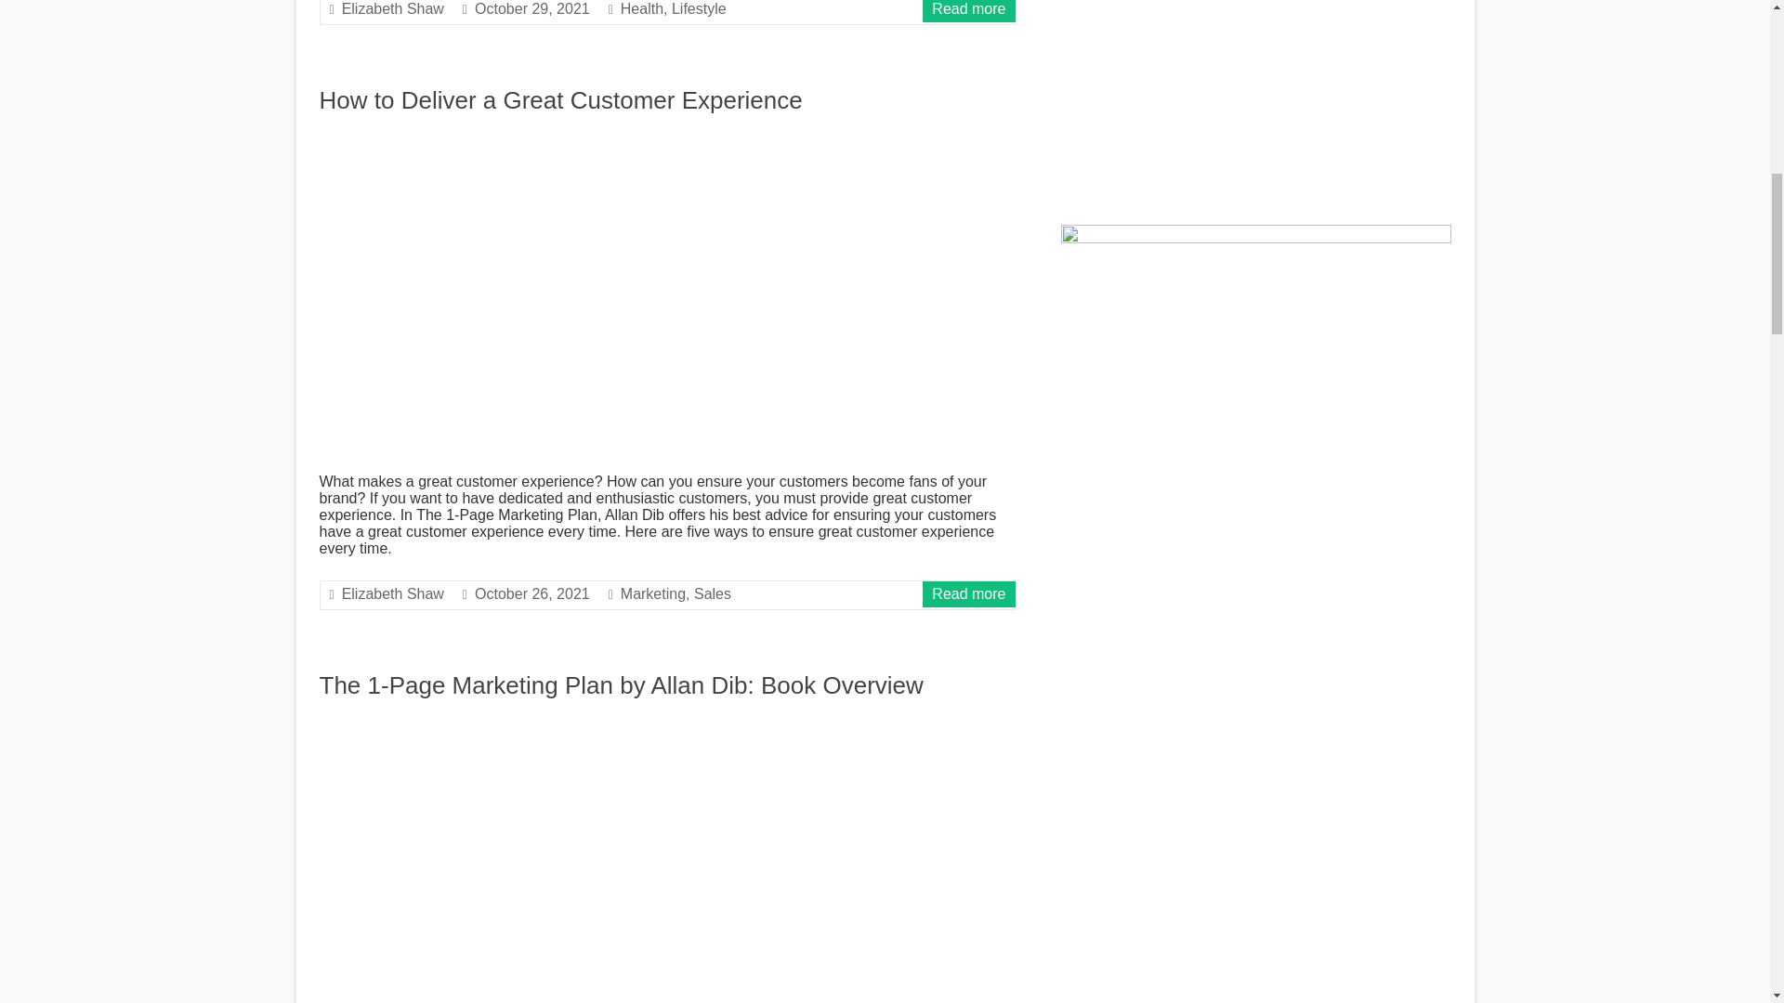 The height and width of the screenshot is (1003, 1784). What do you see at coordinates (621, 684) in the screenshot?
I see `The 1-Page Marketing Plan by Allan Dib: Book Overview` at bounding box center [621, 684].